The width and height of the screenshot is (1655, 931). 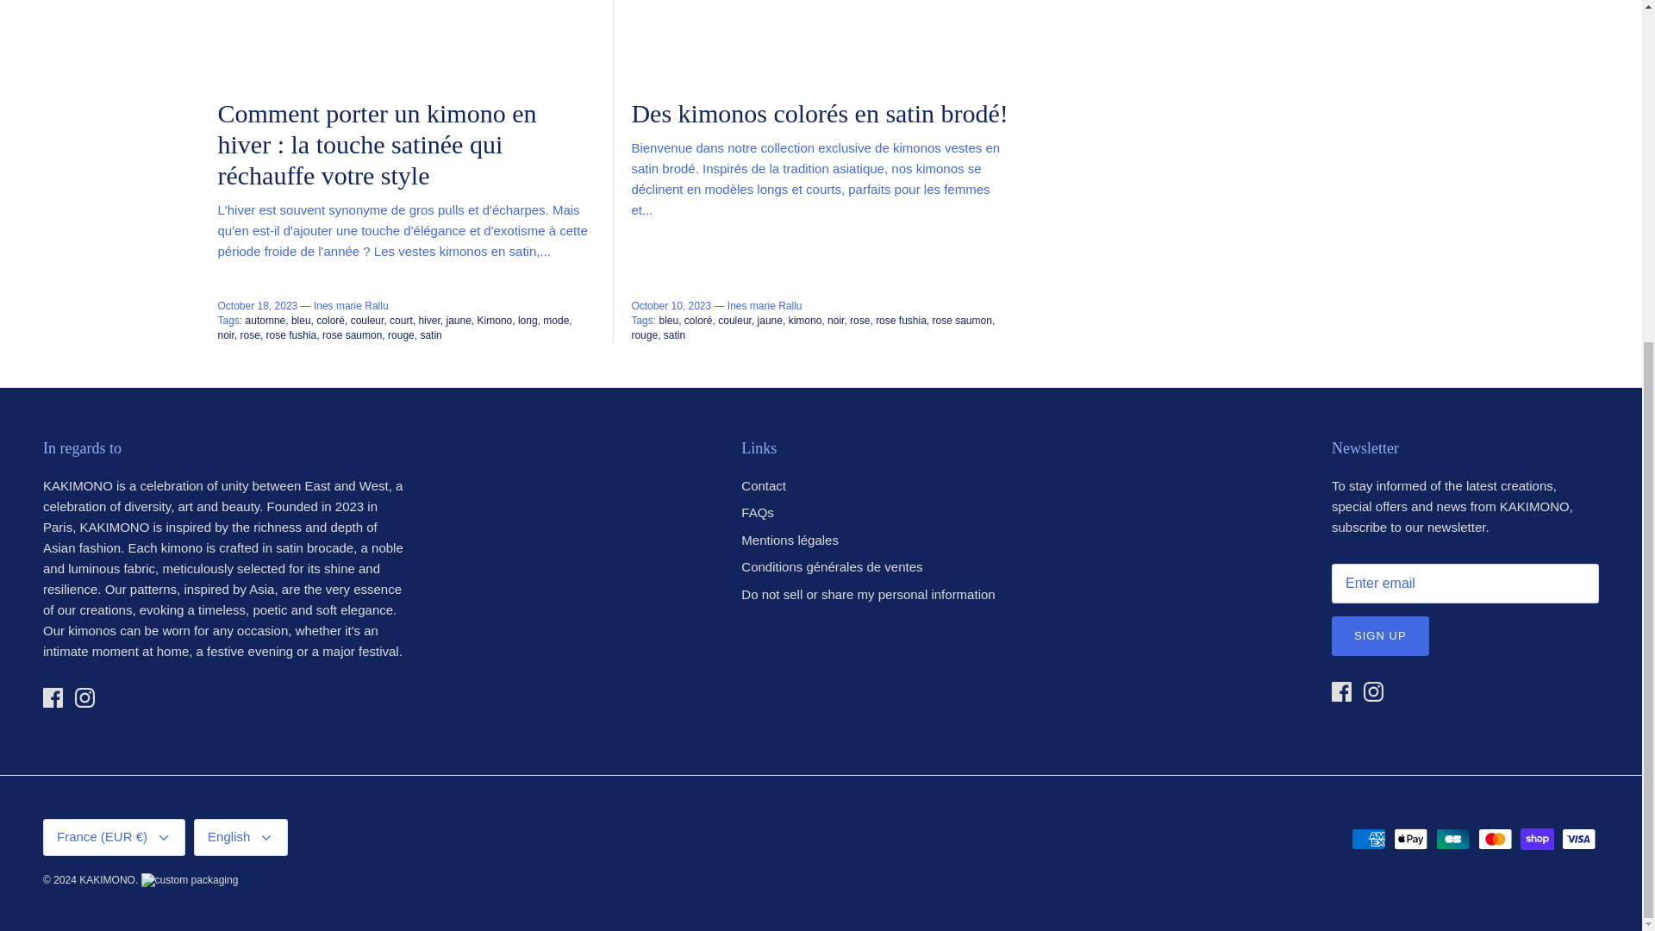 I want to click on Instagram, so click(x=1374, y=691).